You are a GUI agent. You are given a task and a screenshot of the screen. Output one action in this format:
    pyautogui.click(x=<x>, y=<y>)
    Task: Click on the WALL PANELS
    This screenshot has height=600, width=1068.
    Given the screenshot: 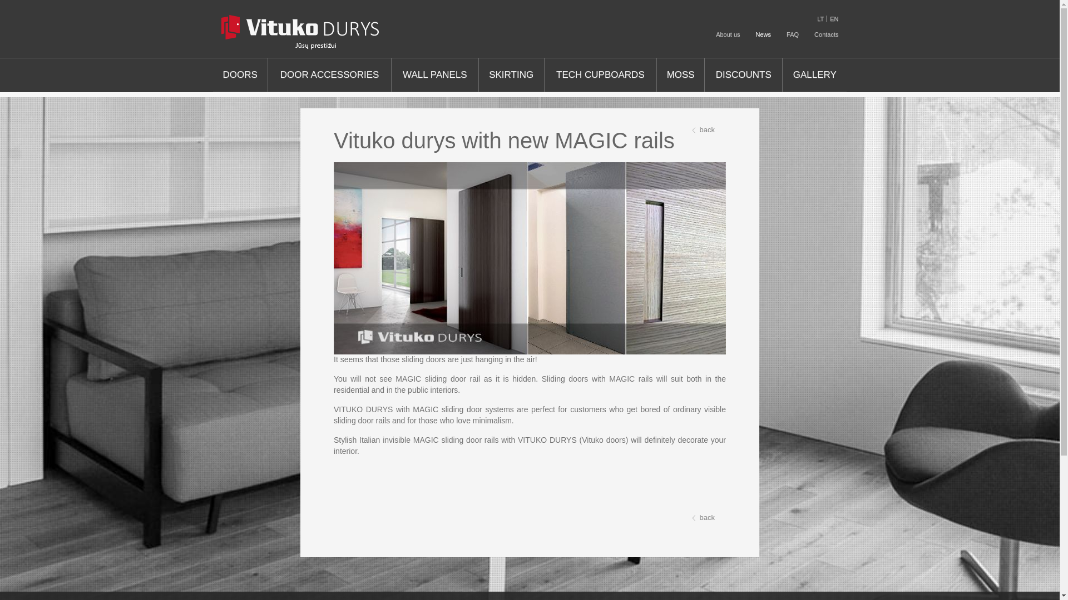 What is the action you would take?
    pyautogui.click(x=434, y=74)
    